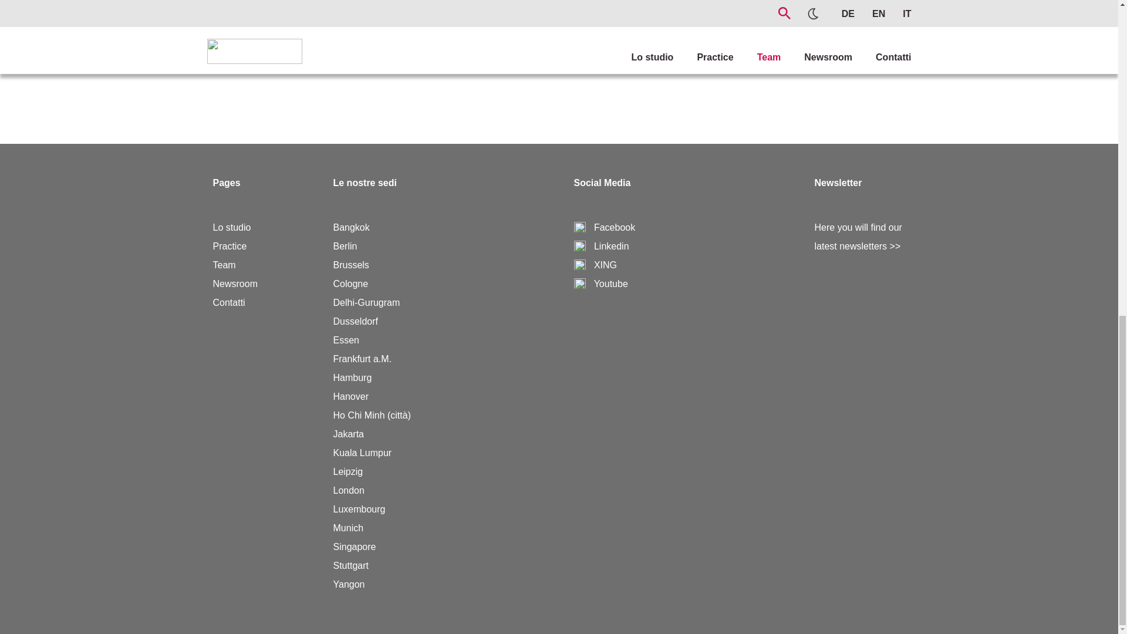  I want to click on Hanover, so click(351, 396).